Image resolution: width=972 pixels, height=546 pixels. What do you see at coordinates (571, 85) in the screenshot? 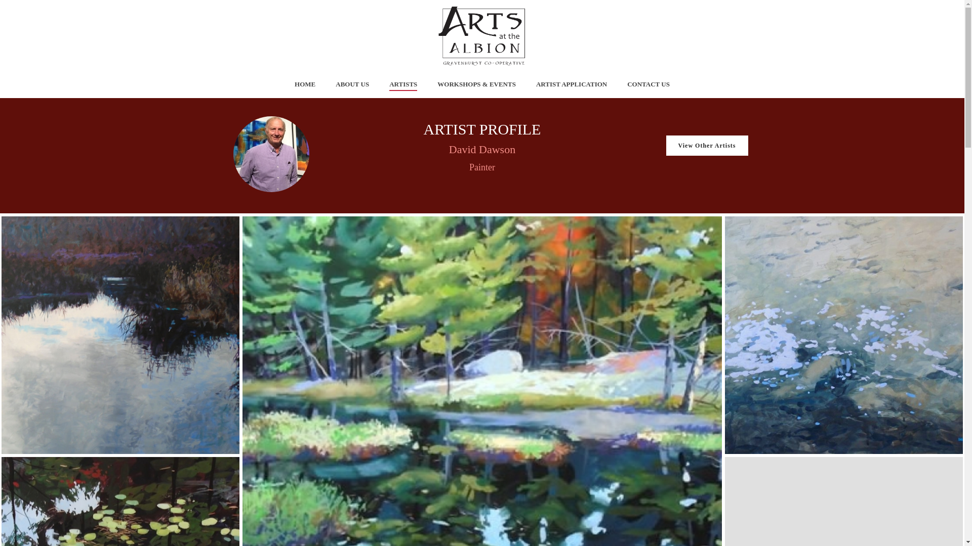
I see `ARTIST APPLICATION` at bounding box center [571, 85].